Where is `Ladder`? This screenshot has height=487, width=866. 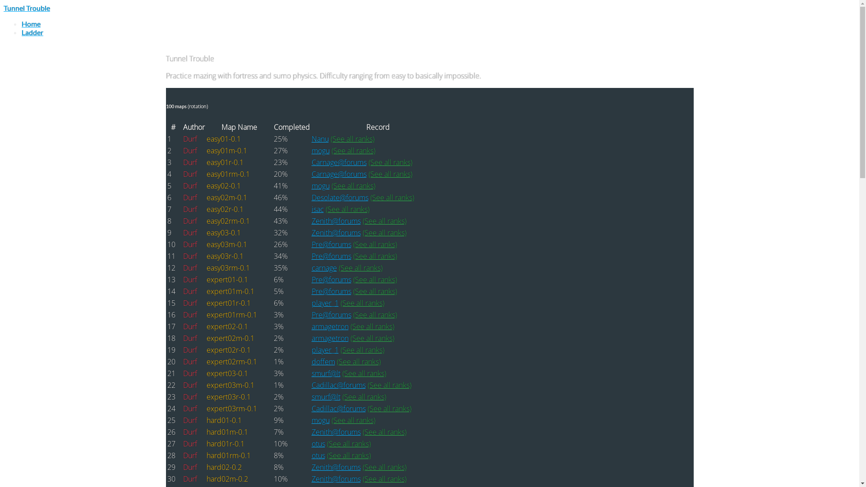 Ladder is located at coordinates (32, 32).